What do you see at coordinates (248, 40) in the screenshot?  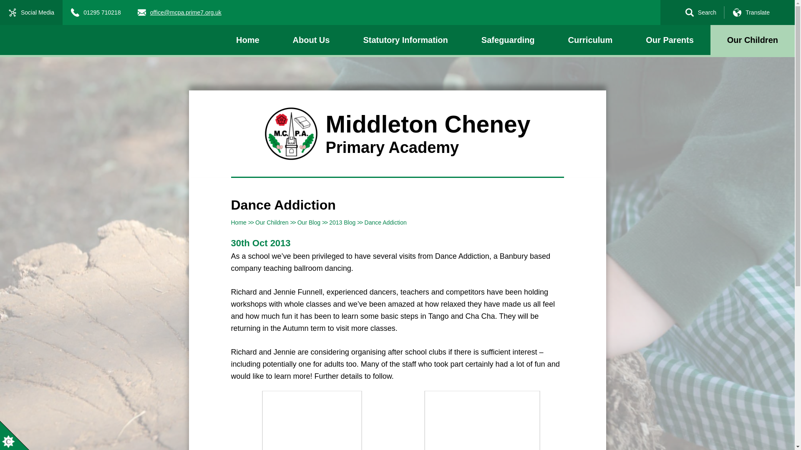 I see `Home` at bounding box center [248, 40].